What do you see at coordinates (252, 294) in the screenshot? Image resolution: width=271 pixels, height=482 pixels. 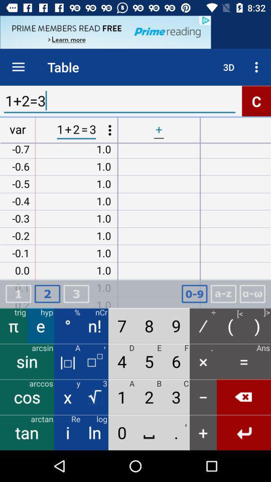 I see `selection button` at bounding box center [252, 294].